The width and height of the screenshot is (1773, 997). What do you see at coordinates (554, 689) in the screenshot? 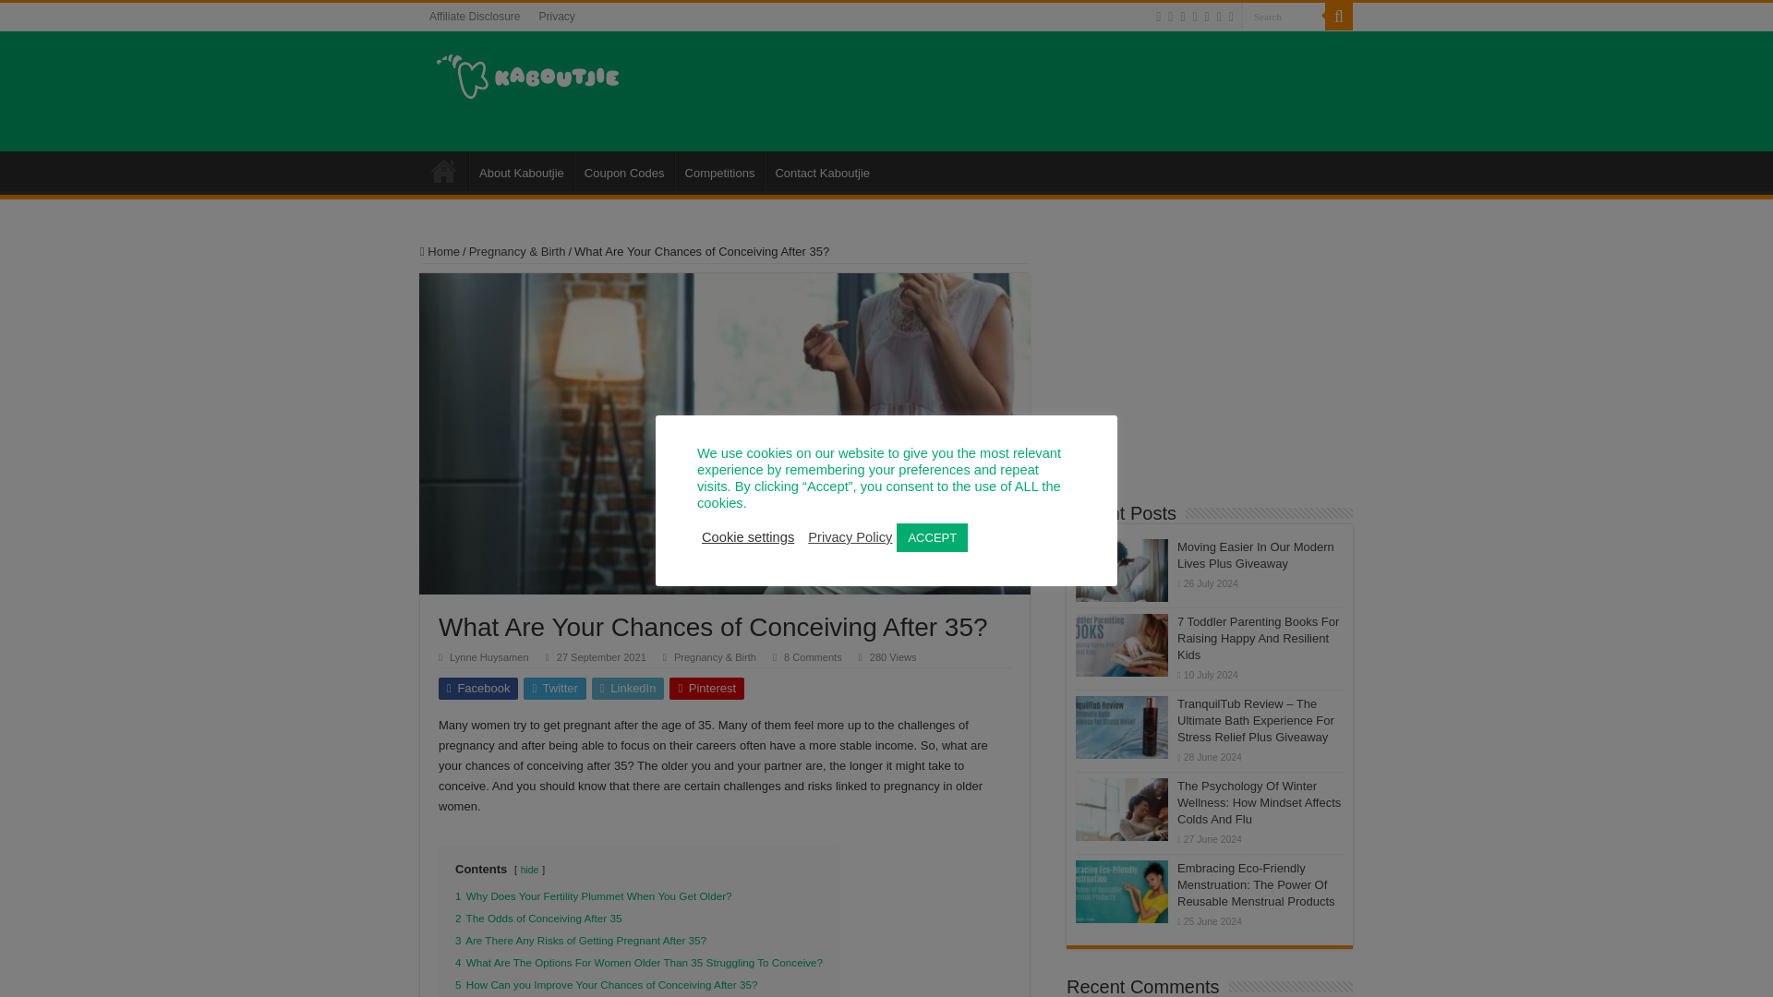
I see `Twitter` at bounding box center [554, 689].